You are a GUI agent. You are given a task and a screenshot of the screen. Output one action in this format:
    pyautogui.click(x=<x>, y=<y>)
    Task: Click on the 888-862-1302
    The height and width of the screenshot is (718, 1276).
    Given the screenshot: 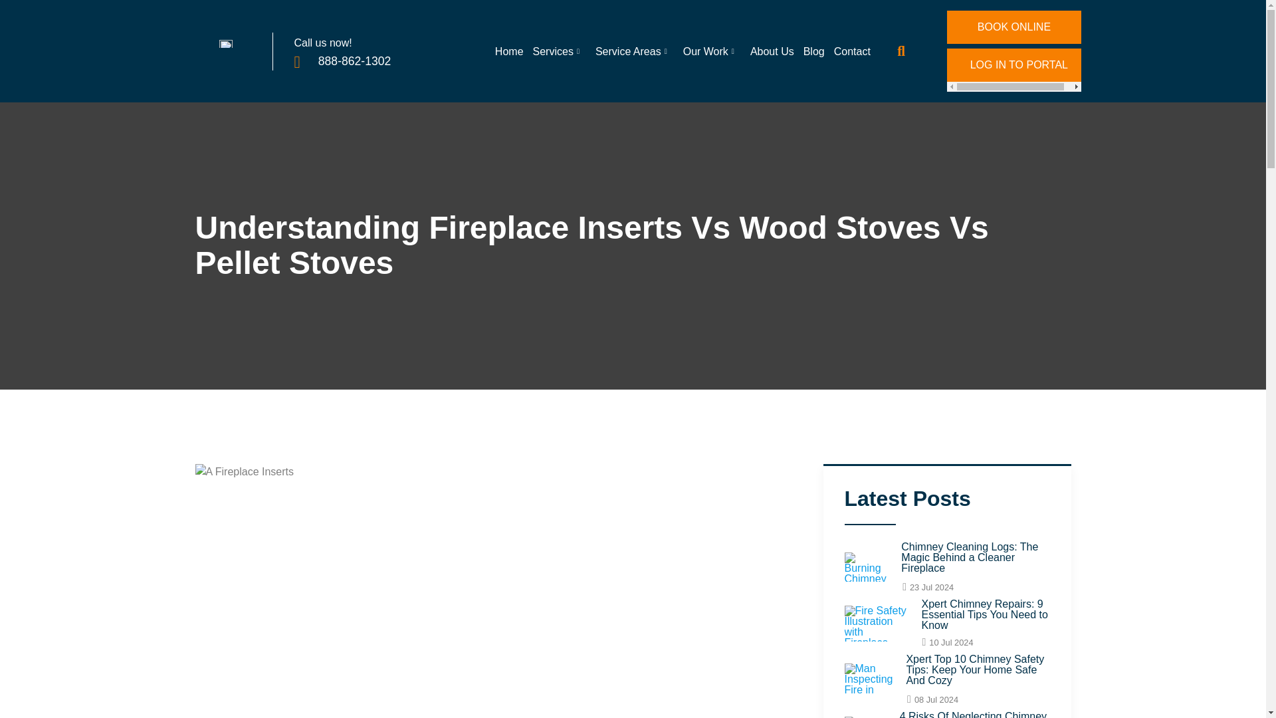 What is the action you would take?
    pyautogui.click(x=358, y=61)
    